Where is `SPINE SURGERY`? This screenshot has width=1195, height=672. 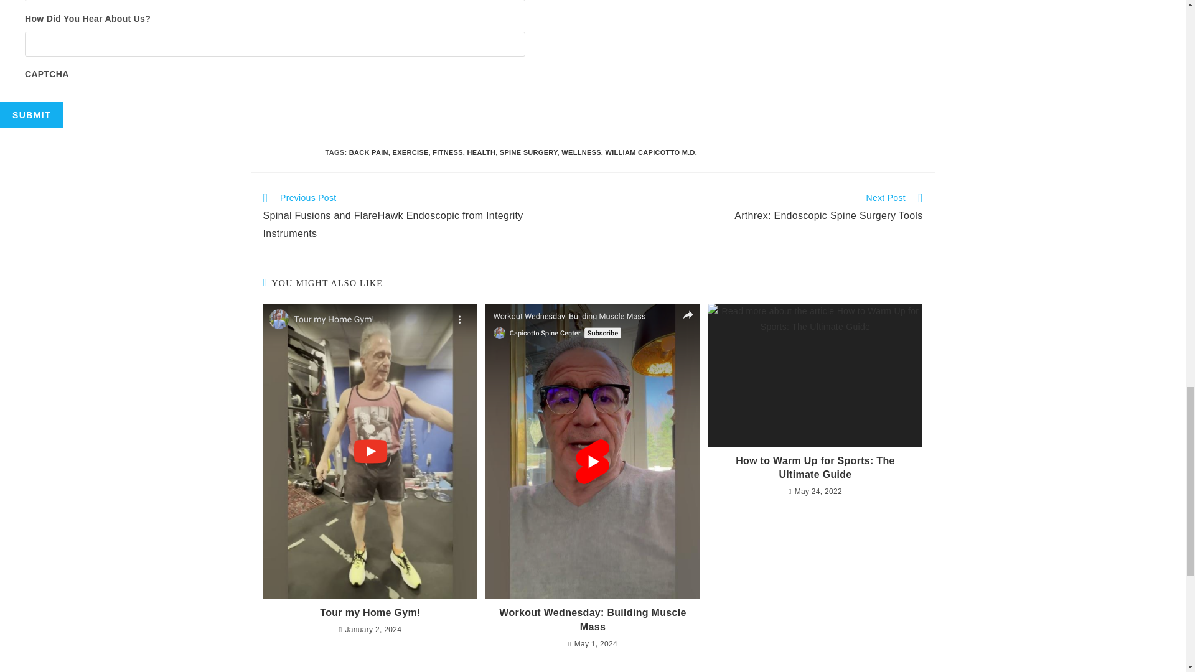 SPINE SURGERY is located at coordinates (528, 152).